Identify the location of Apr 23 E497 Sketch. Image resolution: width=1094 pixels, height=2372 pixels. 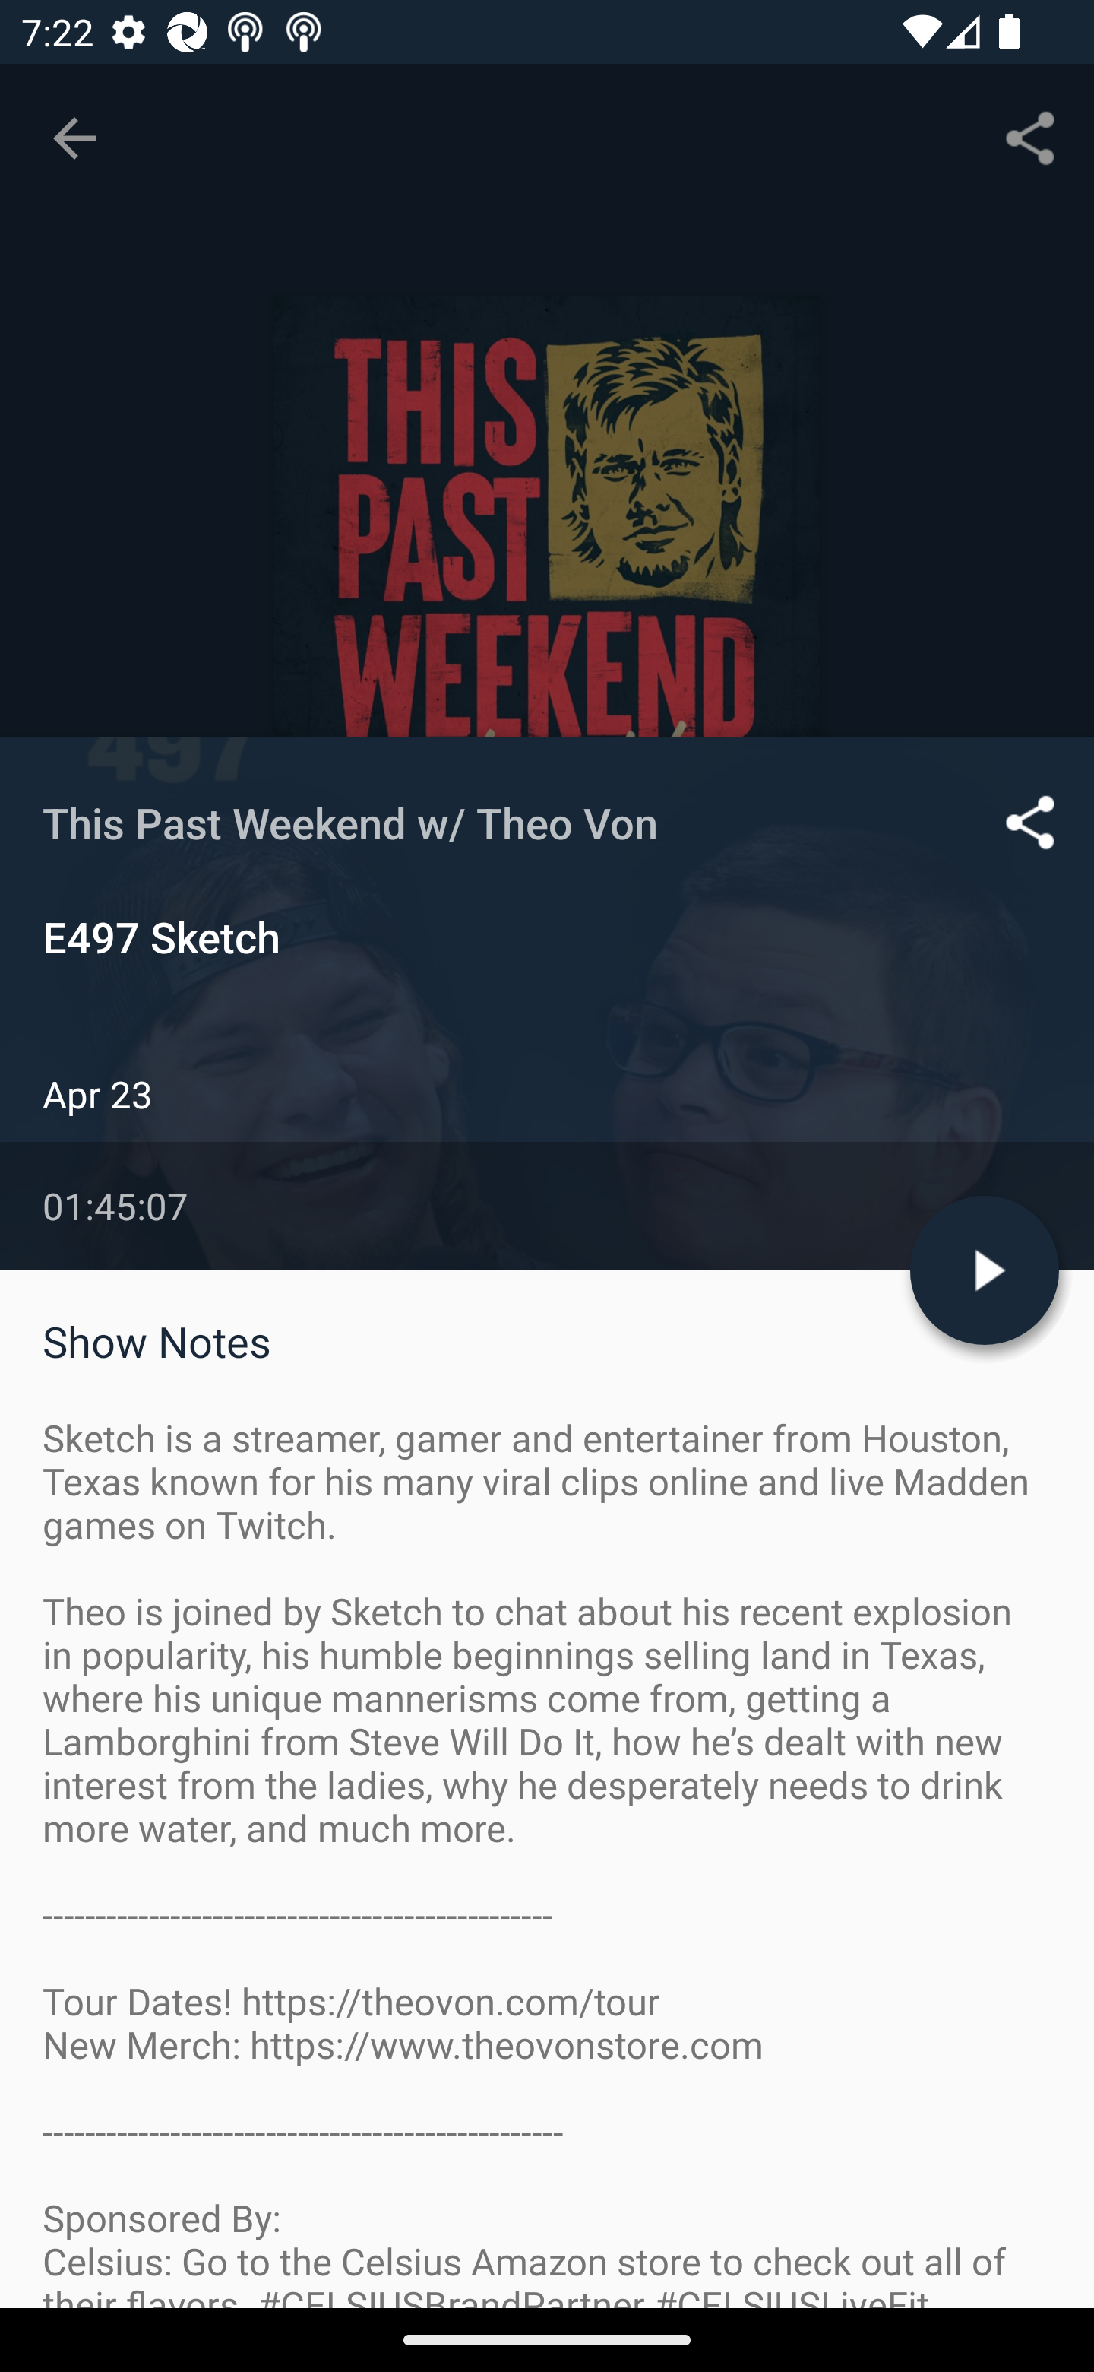
(547, 1312).